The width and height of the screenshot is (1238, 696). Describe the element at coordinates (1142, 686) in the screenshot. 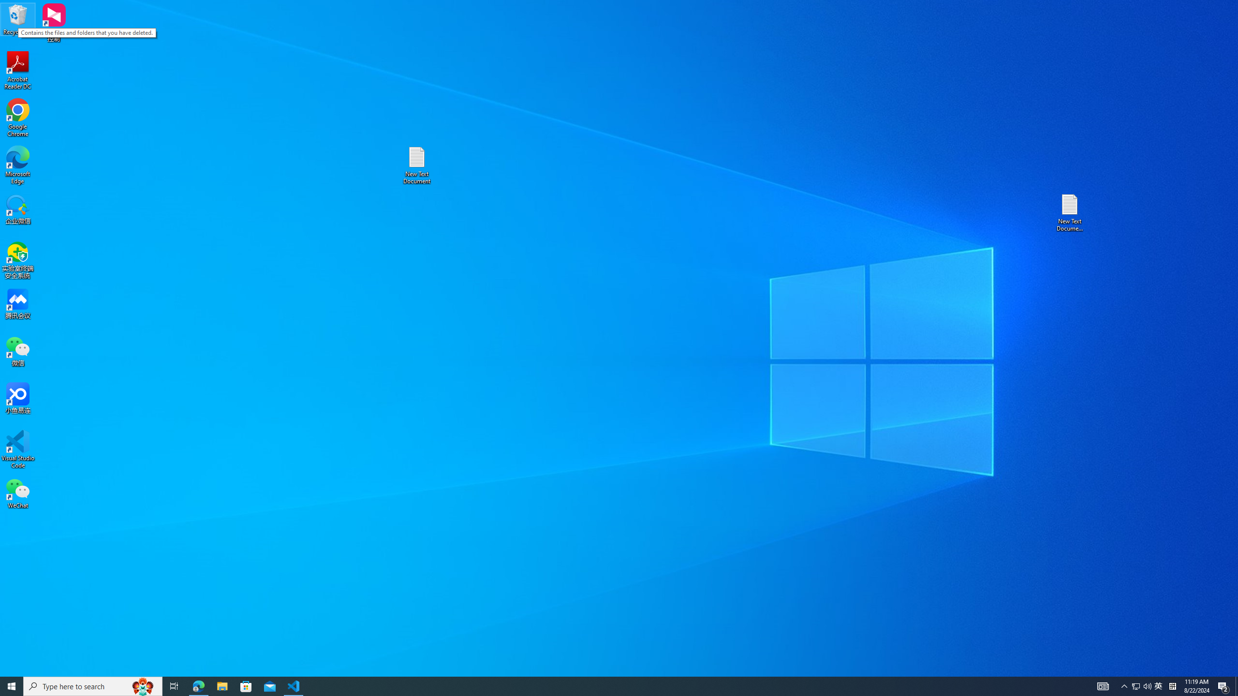

I see `Tray Input Indicator - Chinese (Simplified, China)` at that location.